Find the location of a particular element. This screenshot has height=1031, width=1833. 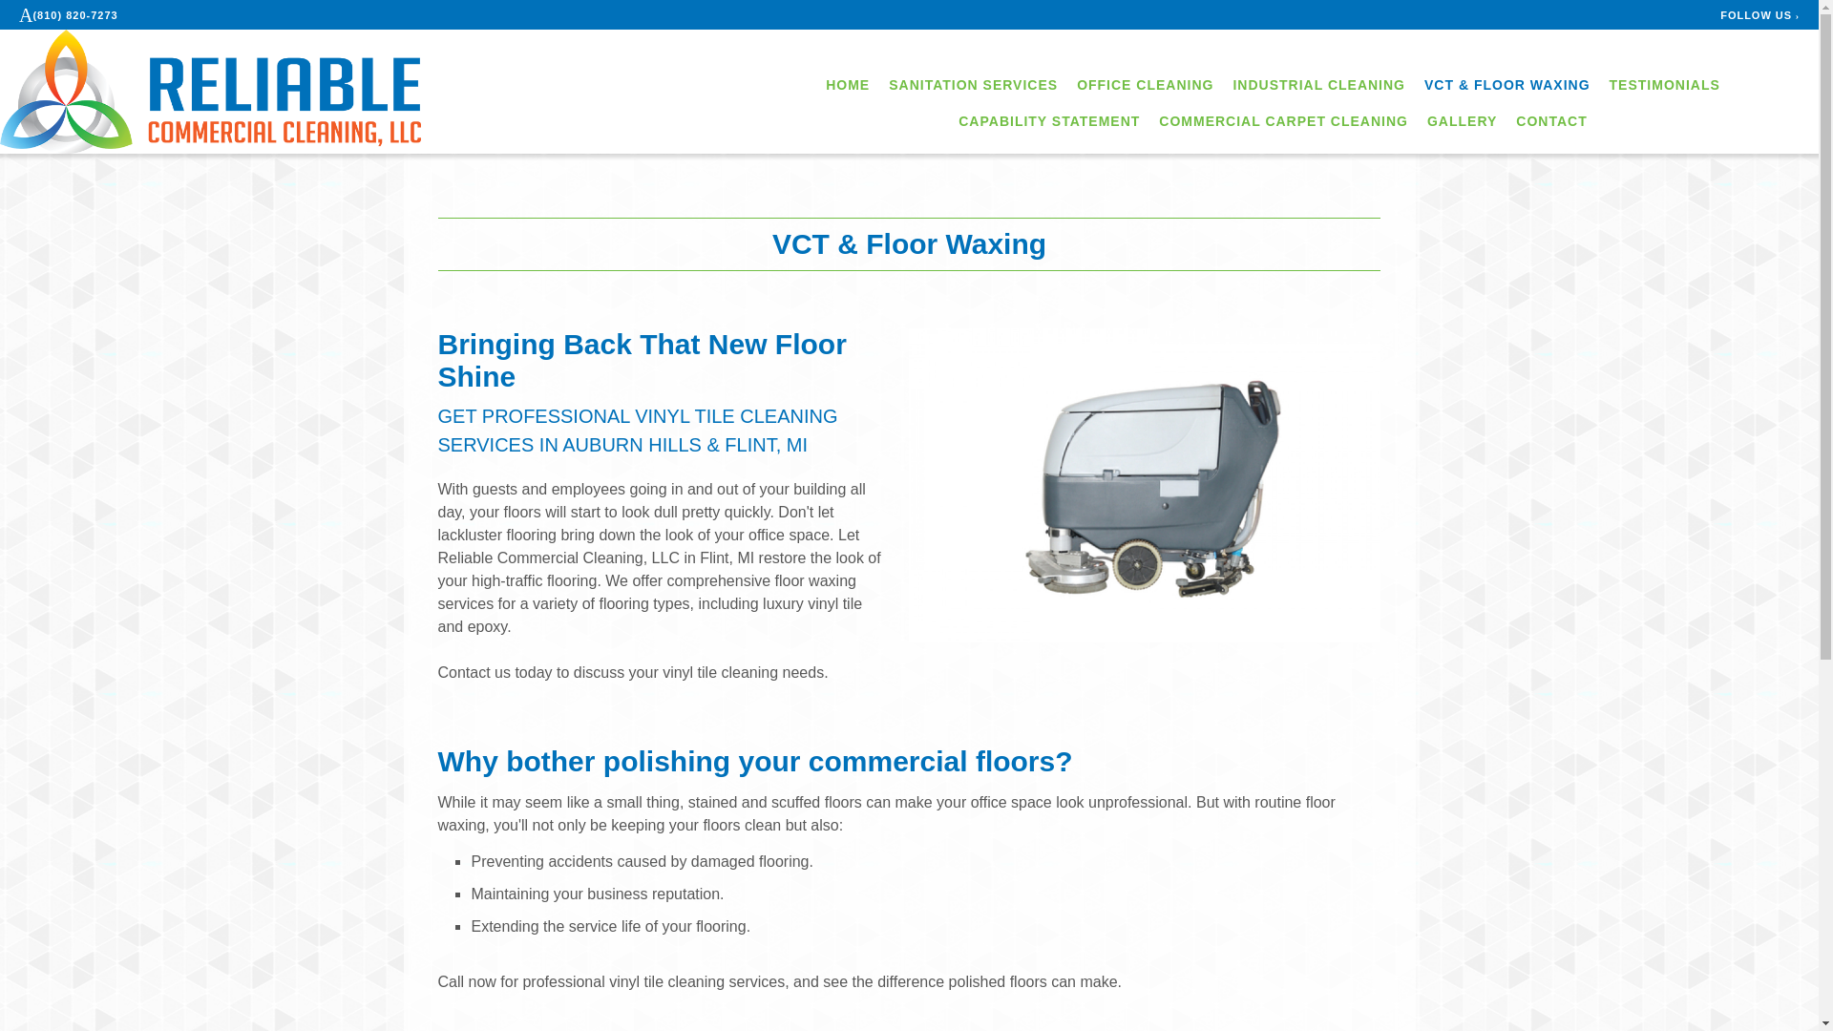

OFFICE CLEANING is located at coordinates (1146, 84).